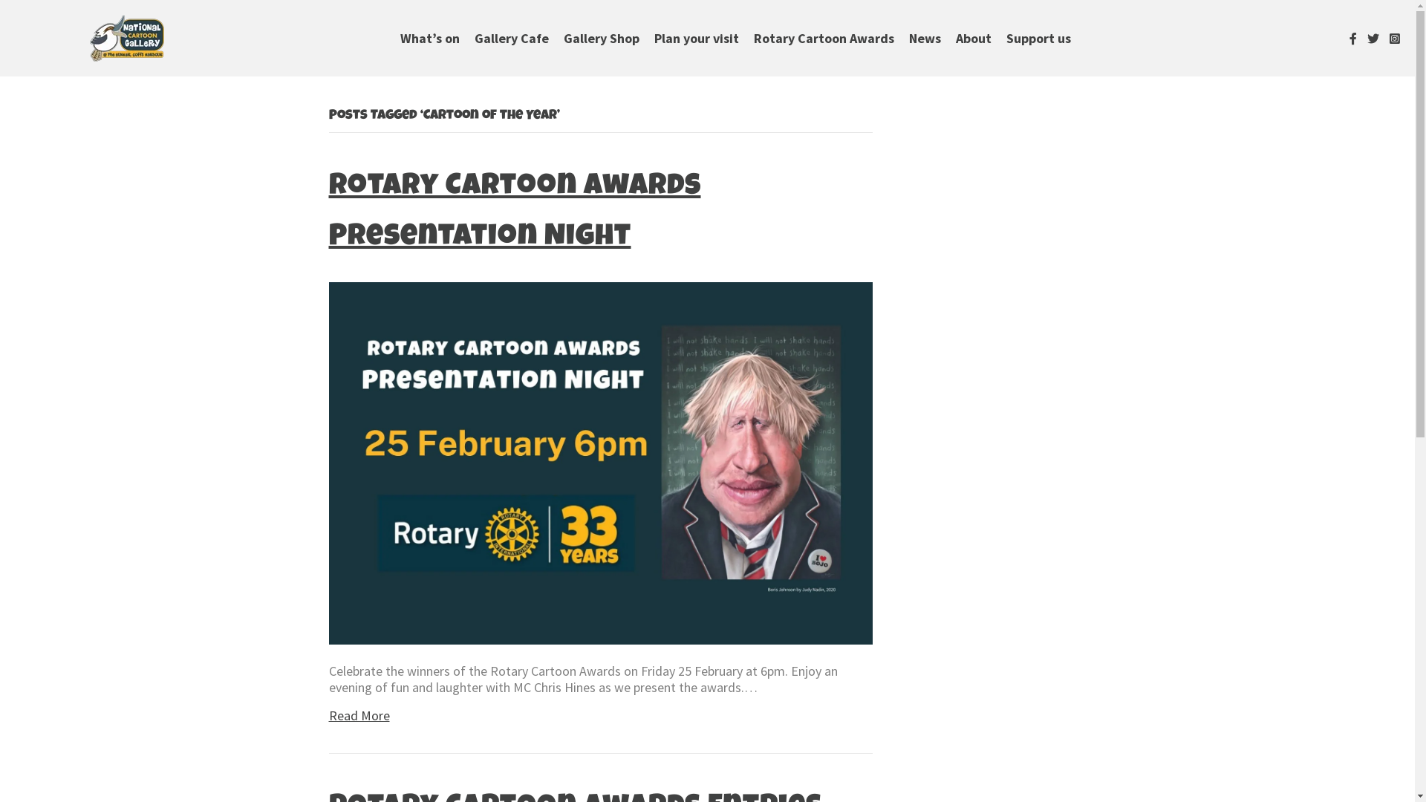  Describe the element at coordinates (1038, 39) in the screenshot. I see `Support us` at that location.